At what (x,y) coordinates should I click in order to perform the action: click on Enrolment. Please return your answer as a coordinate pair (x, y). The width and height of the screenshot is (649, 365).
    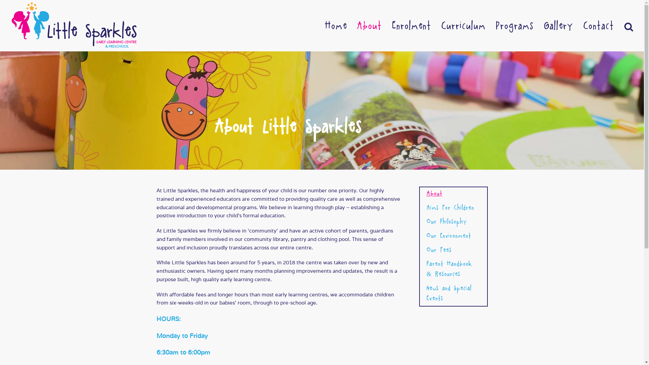
    Looking at the image, I should click on (412, 26).